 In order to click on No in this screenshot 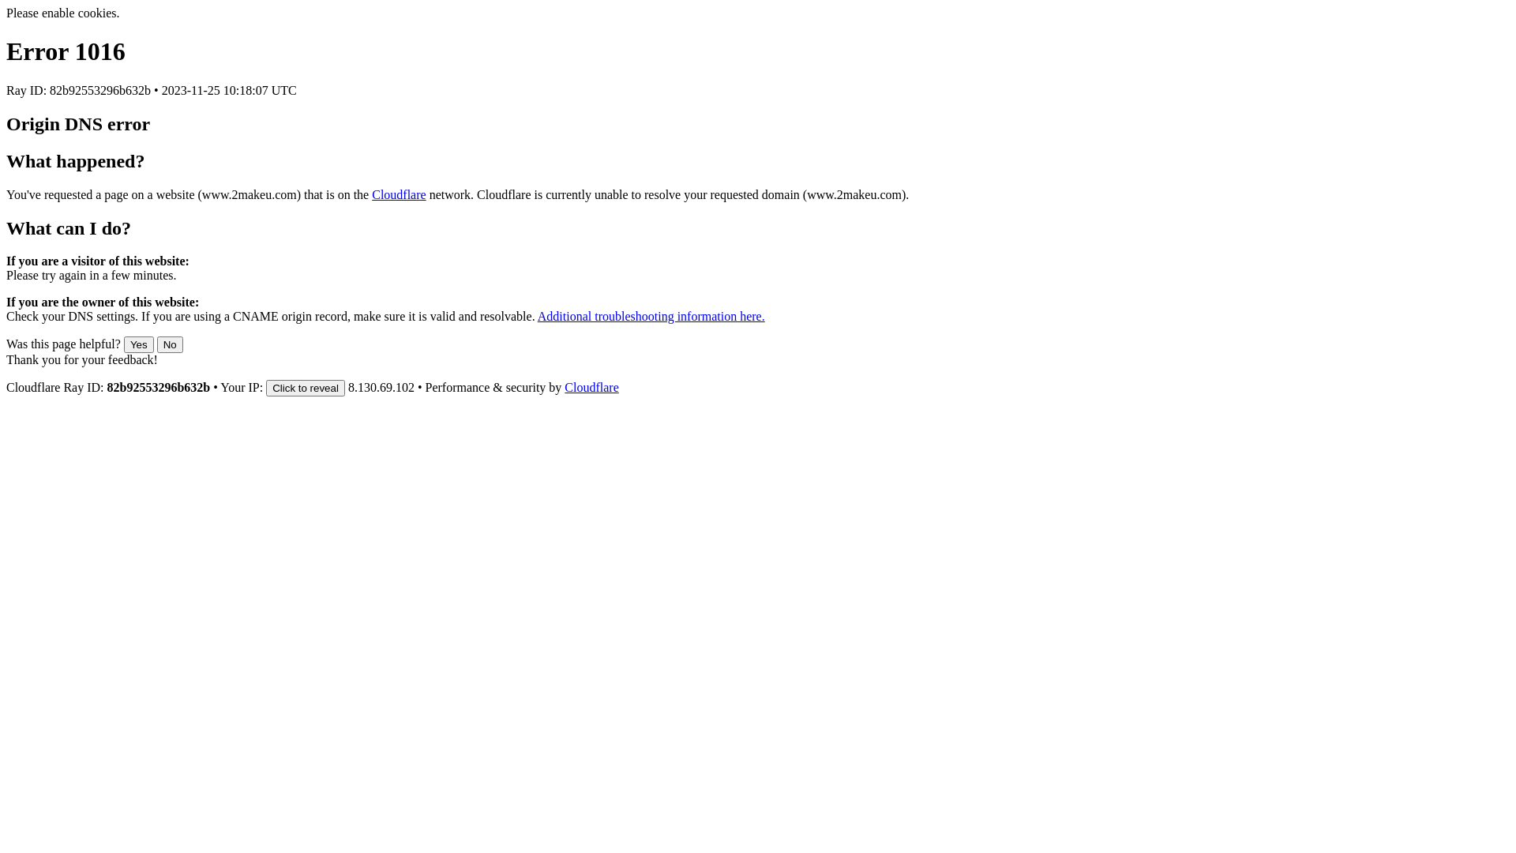, I will do `click(171, 344)`.